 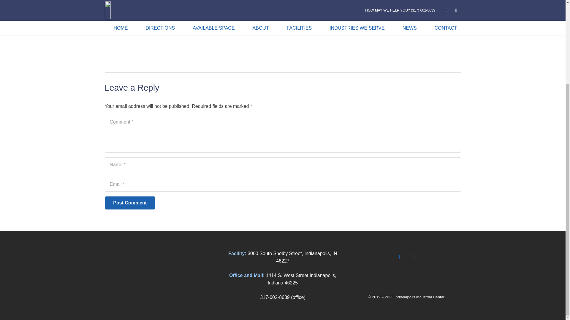 I want to click on Facebook, so click(x=398, y=257).